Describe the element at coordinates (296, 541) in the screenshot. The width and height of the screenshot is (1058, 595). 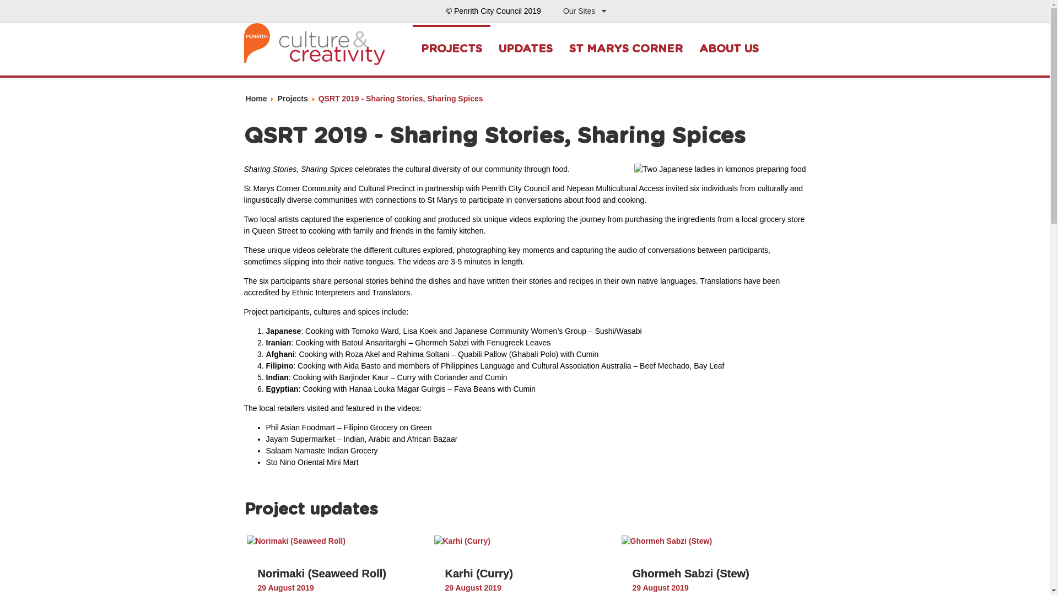
I see `Norimaki (Seaweed Roll)` at that location.